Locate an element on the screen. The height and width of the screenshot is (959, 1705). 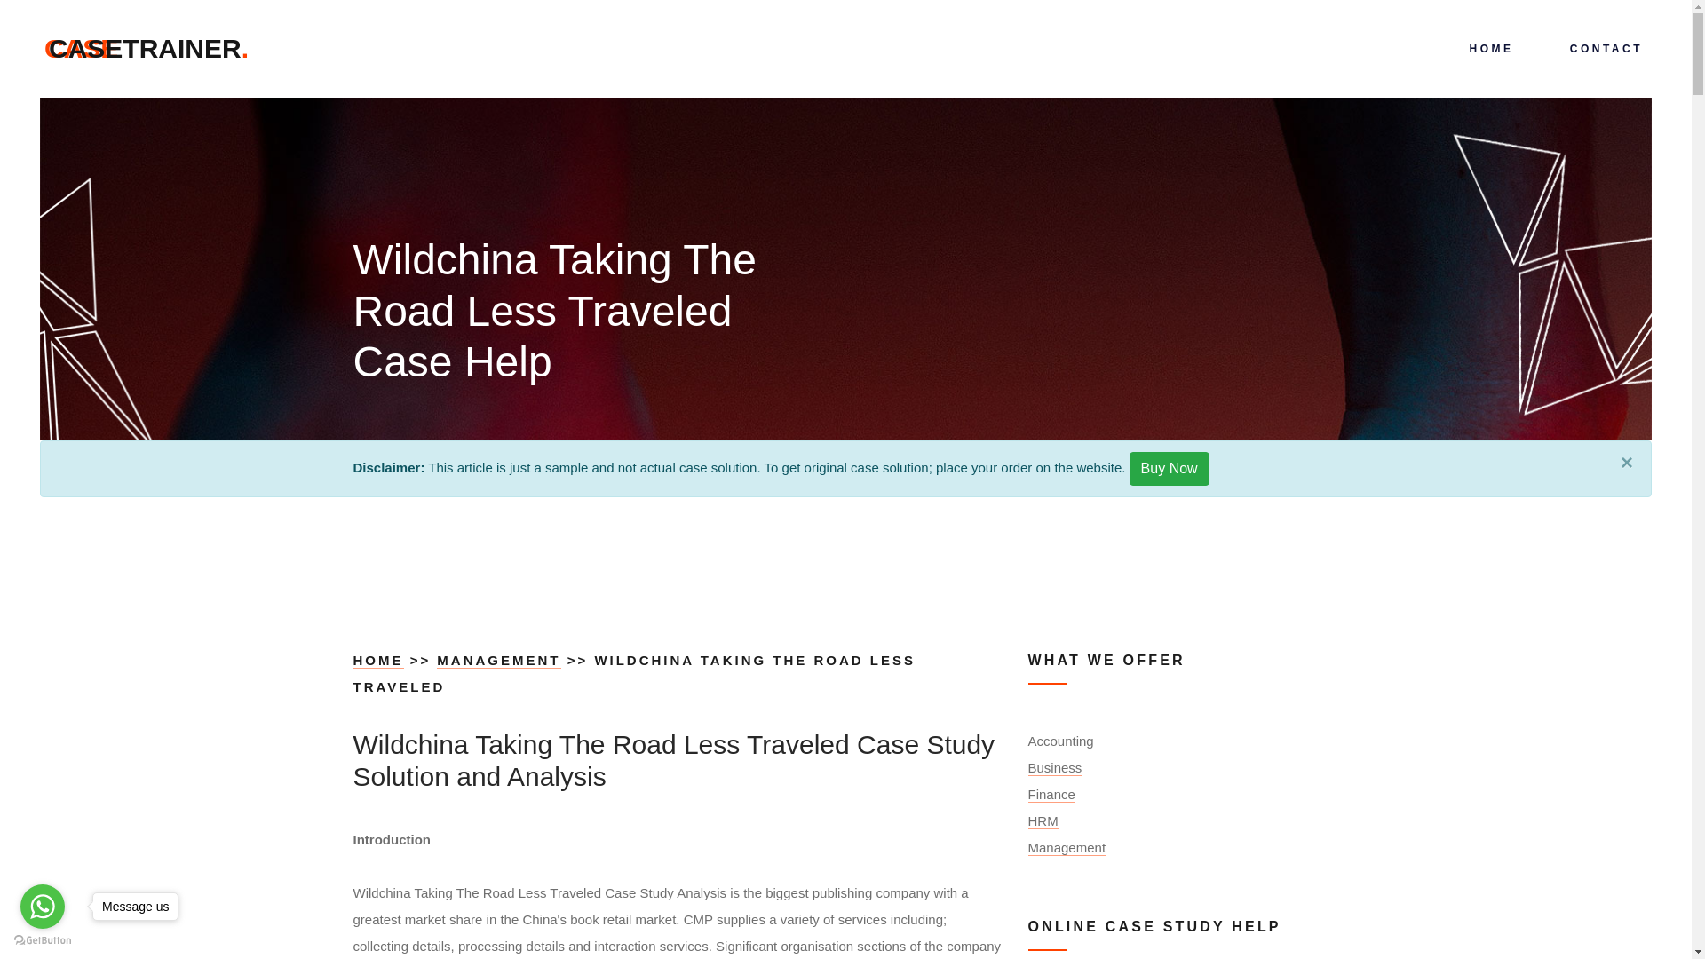
Opens a widget where you can chat to one of our agents is located at coordinates (1623, 927).